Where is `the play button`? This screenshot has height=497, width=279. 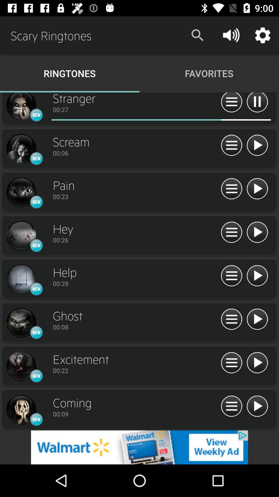 the play button is located at coordinates (257, 406).